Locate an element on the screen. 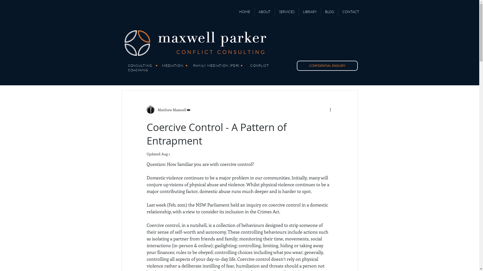 This screenshot has width=483, height=271. Matthew Maxwell is located at coordinates (169, 110).